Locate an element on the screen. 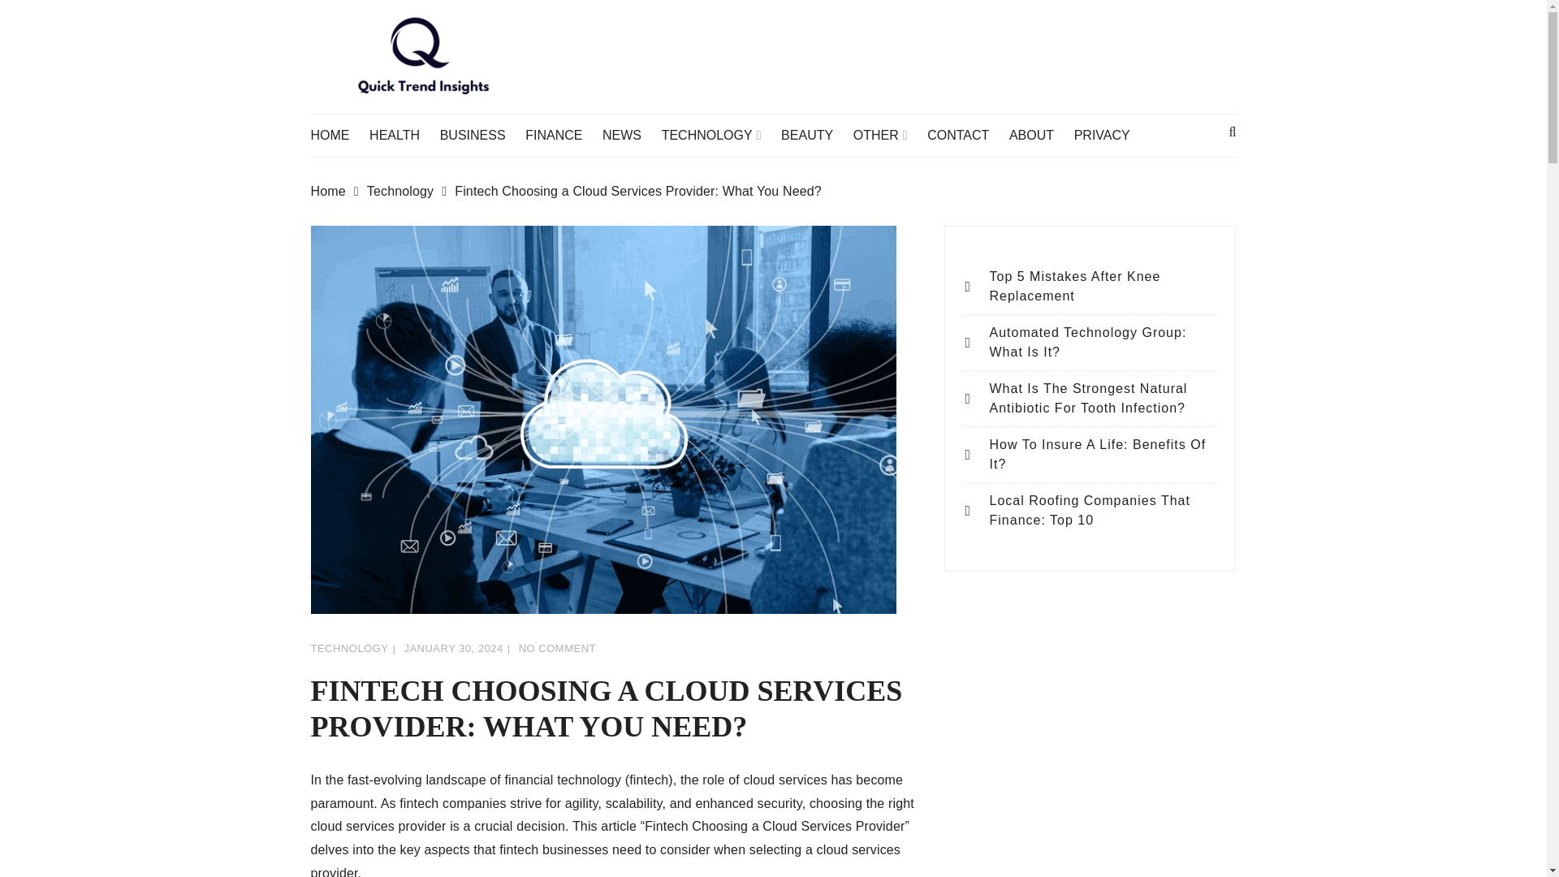 This screenshot has width=1559, height=877. OTHER is located at coordinates (888, 136).